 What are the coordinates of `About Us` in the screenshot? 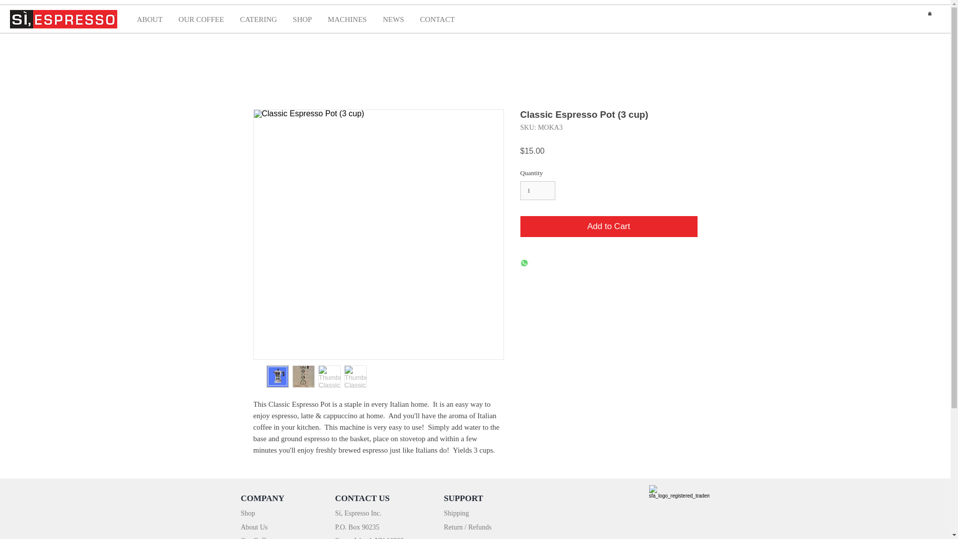 It's located at (253, 527).